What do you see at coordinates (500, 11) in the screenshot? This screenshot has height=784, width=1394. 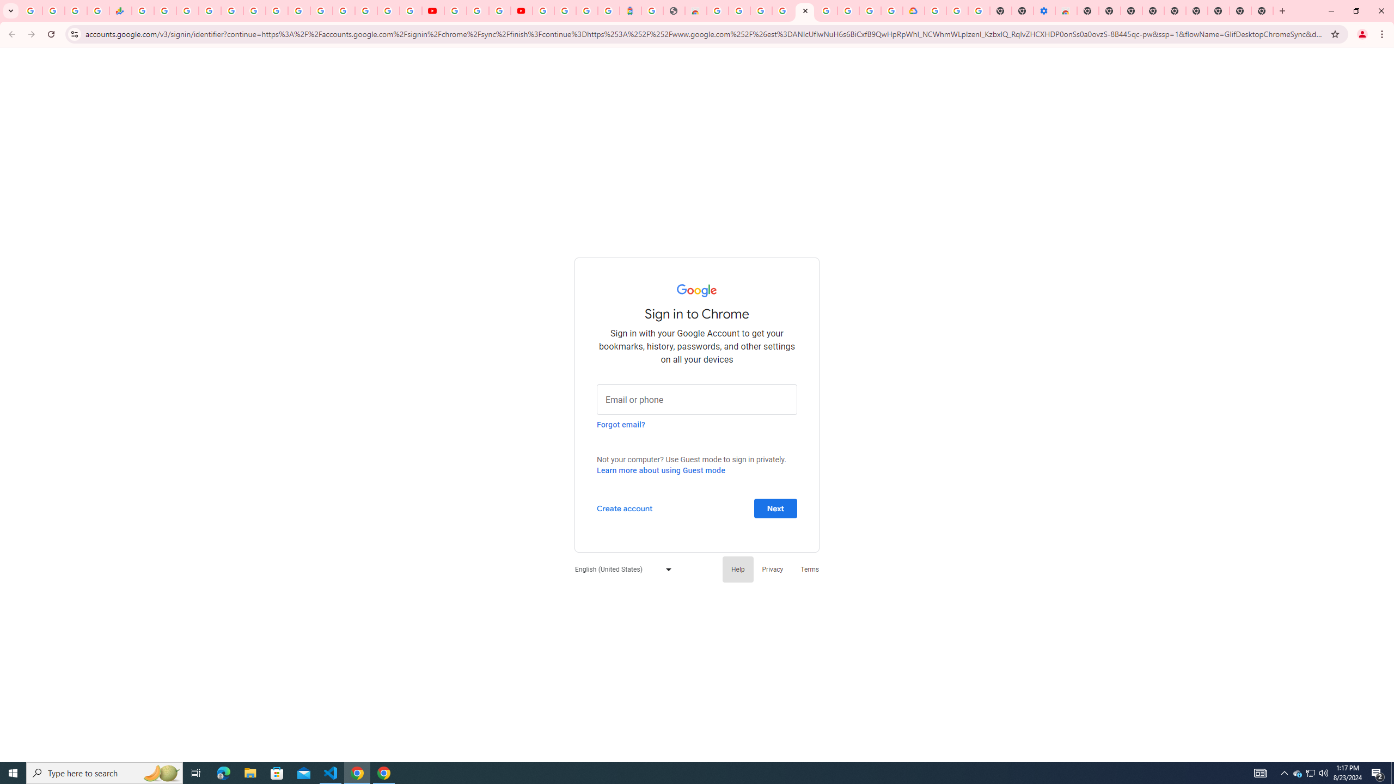 I see `Create your Google Account` at bounding box center [500, 11].